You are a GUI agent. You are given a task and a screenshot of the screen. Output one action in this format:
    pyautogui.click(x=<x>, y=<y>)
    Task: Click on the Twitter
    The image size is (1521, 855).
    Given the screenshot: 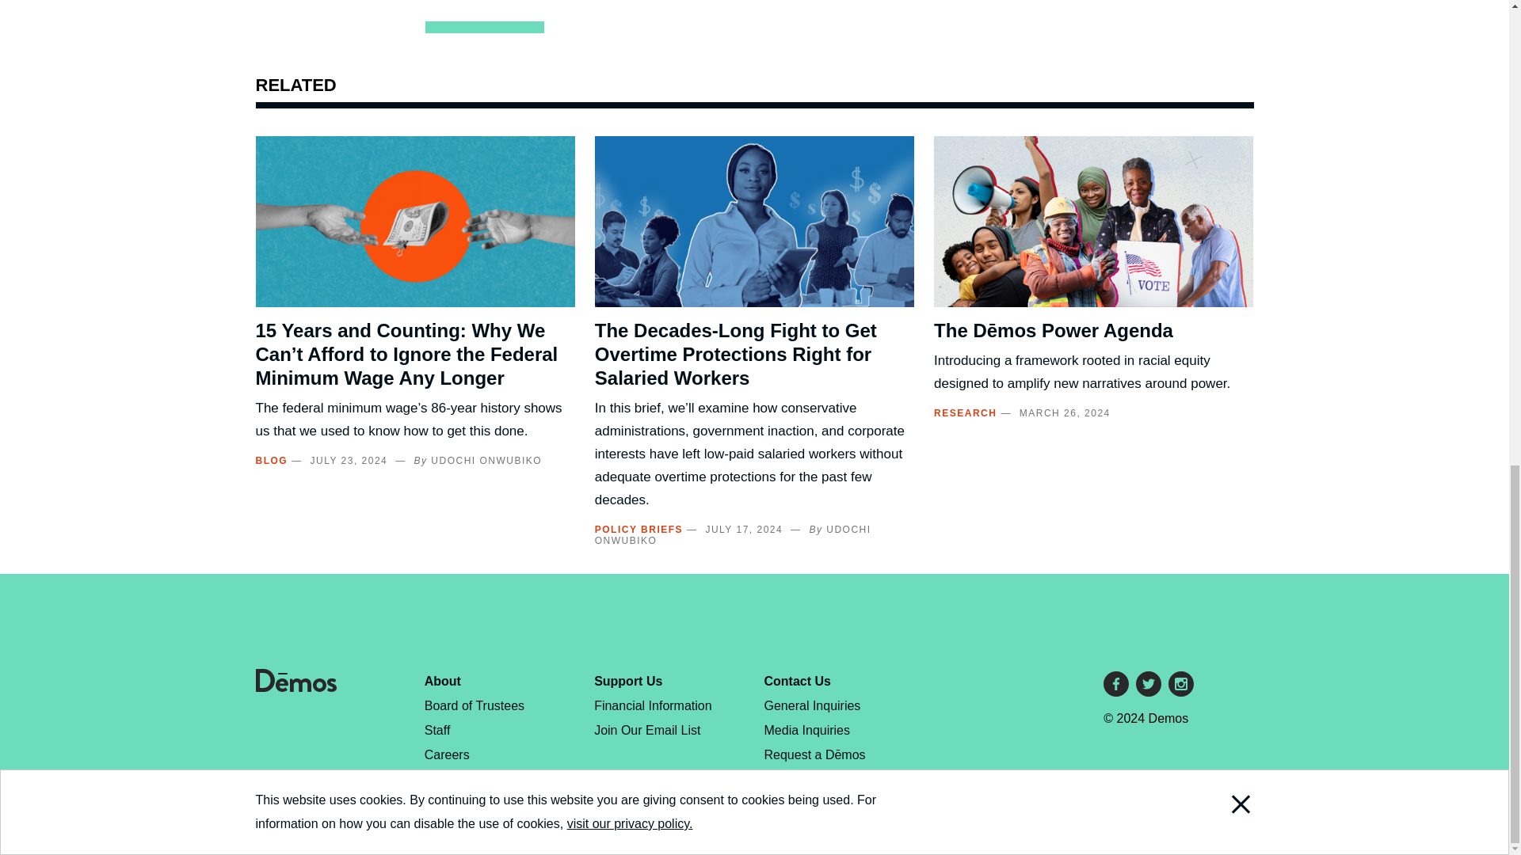 What is the action you would take?
    pyautogui.click(x=1149, y=684)
    